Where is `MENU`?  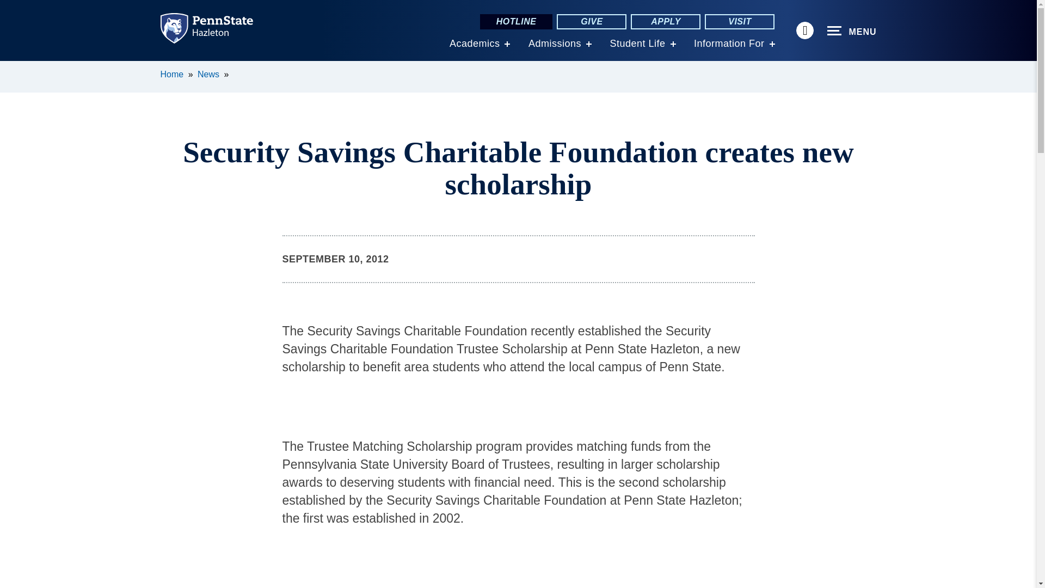 MENU is located at coordinates (852, 31).